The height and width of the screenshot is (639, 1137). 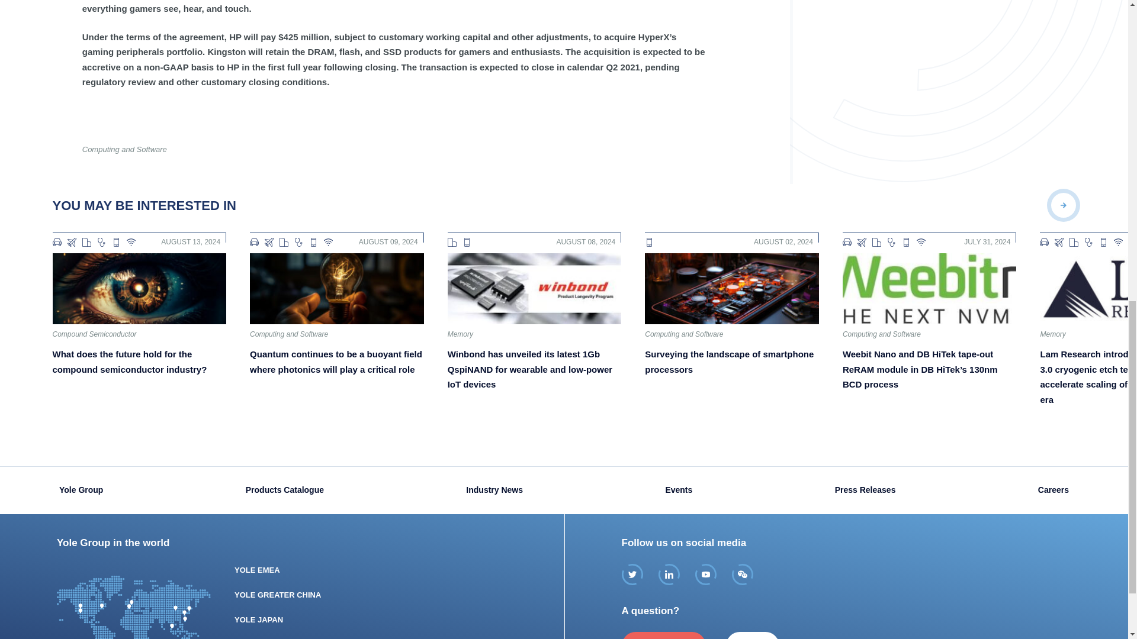 What do you see at coordinates (743, 574) in the screenshot?
I see `Follow us on wechat` at bounding box center [743, 574].